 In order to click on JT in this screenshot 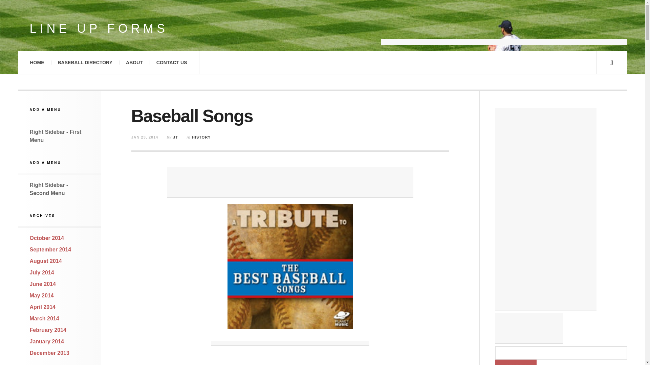, I will do `click(175, 137)`.